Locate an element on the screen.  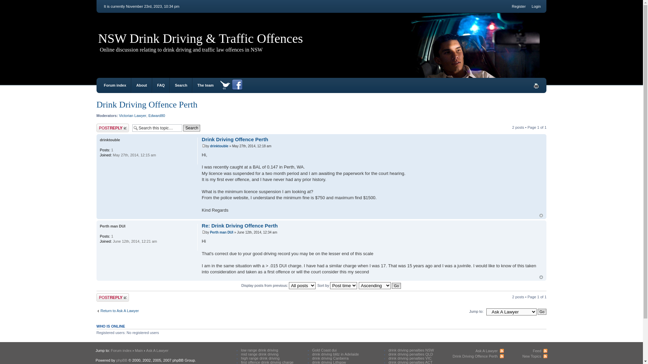
Post is located at coordinates (204, 232).